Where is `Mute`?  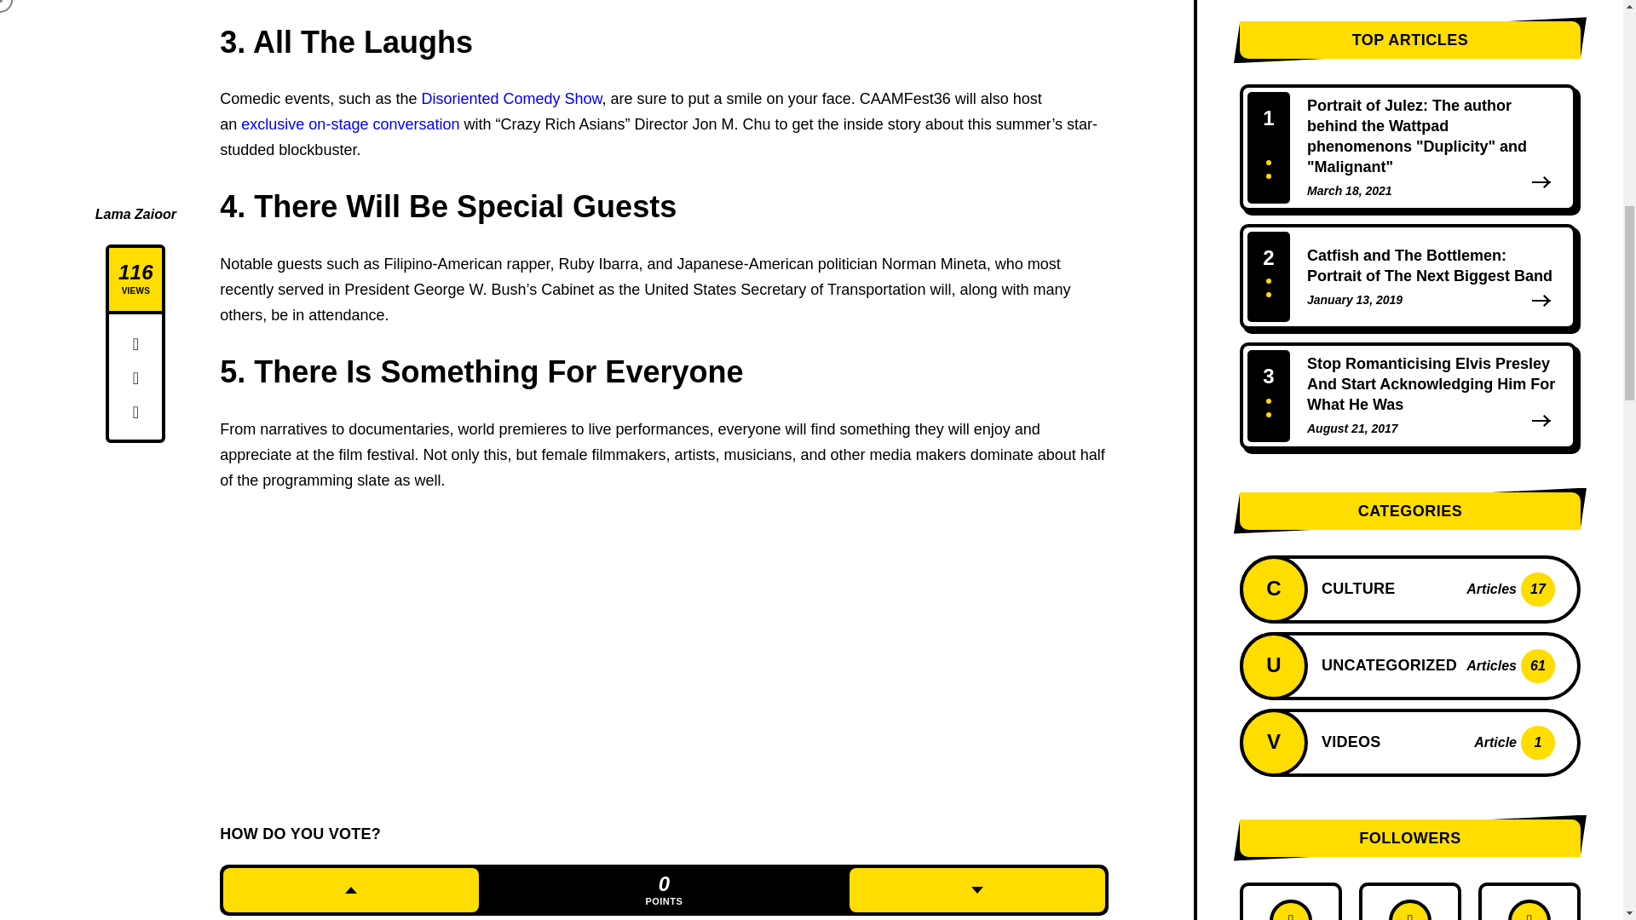 Mute is located at coordinates (1504, 49).